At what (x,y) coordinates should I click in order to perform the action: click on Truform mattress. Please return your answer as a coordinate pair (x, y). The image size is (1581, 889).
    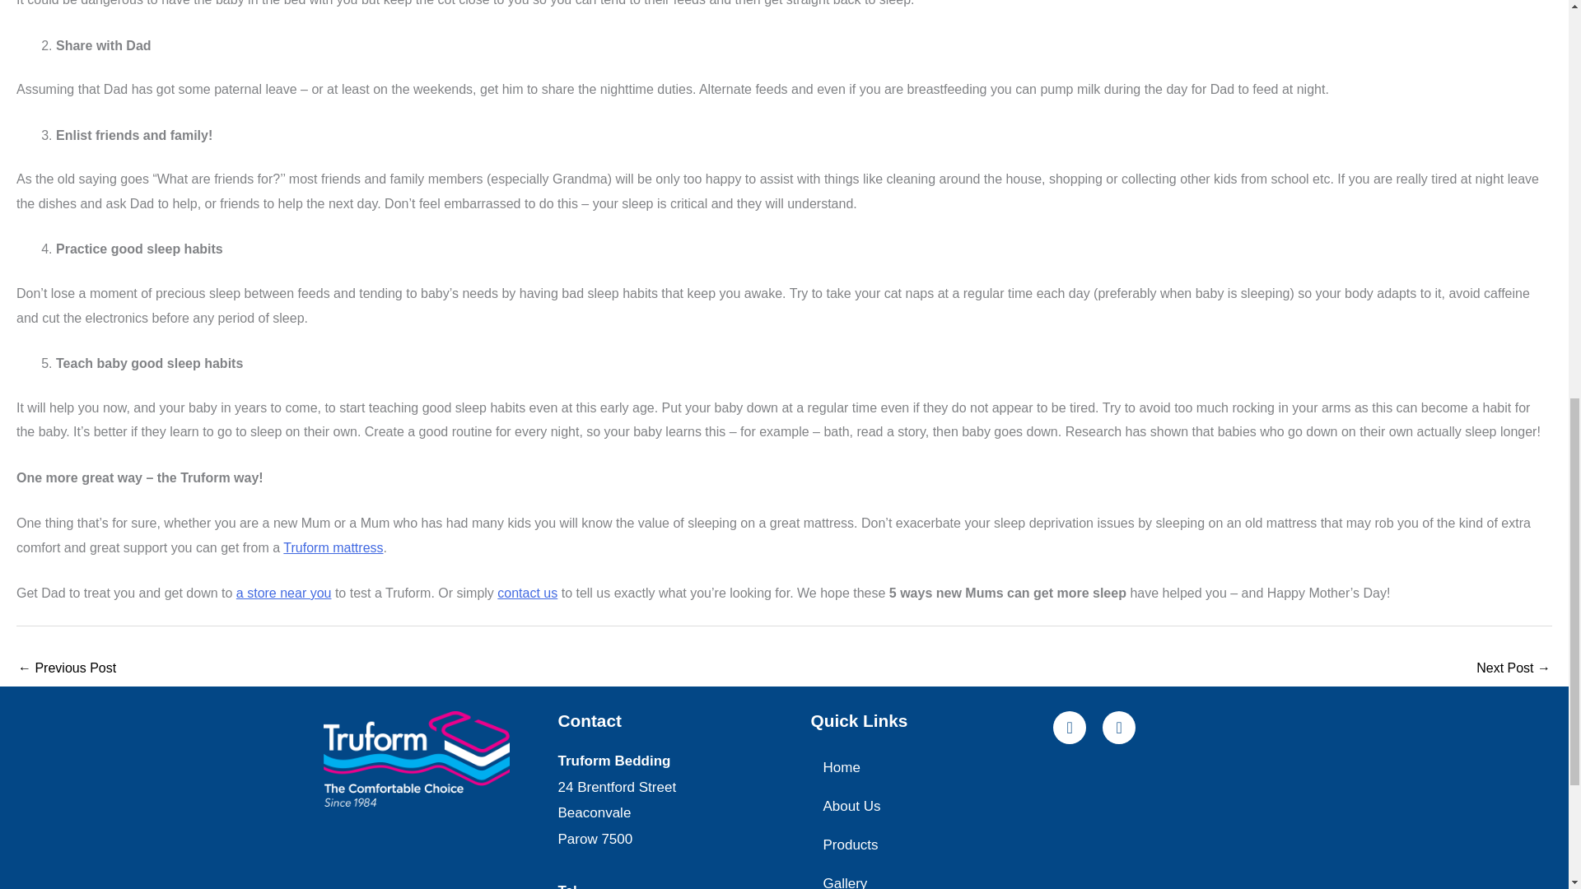
    Looking at the image, I should click on (333, 547).